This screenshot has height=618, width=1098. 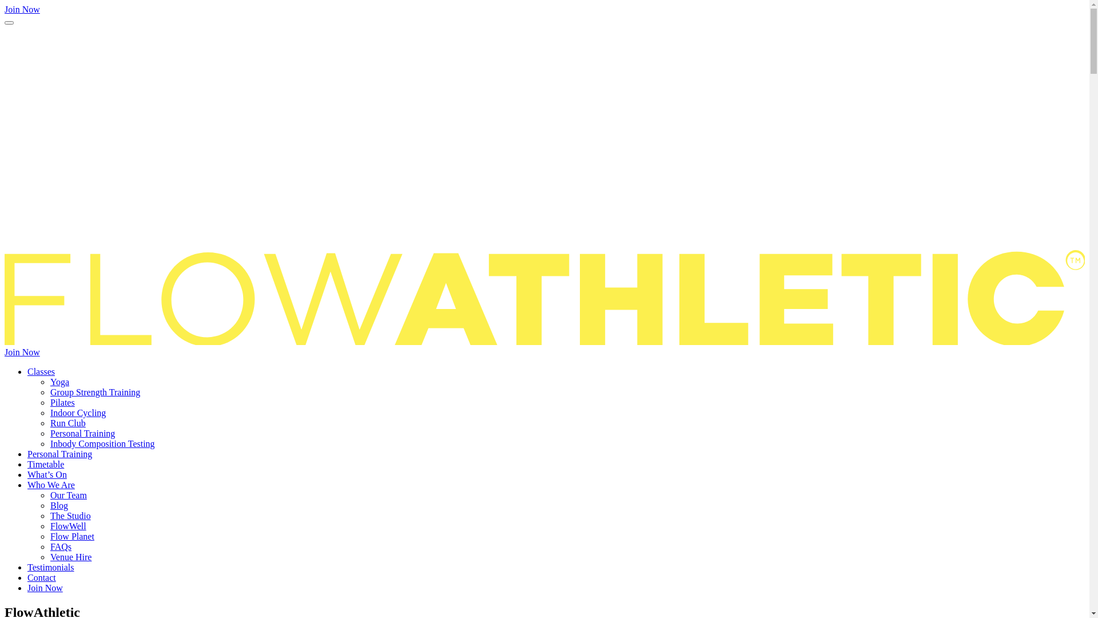 I want to click on Indoor Cycling, so click(x=78, y=413).